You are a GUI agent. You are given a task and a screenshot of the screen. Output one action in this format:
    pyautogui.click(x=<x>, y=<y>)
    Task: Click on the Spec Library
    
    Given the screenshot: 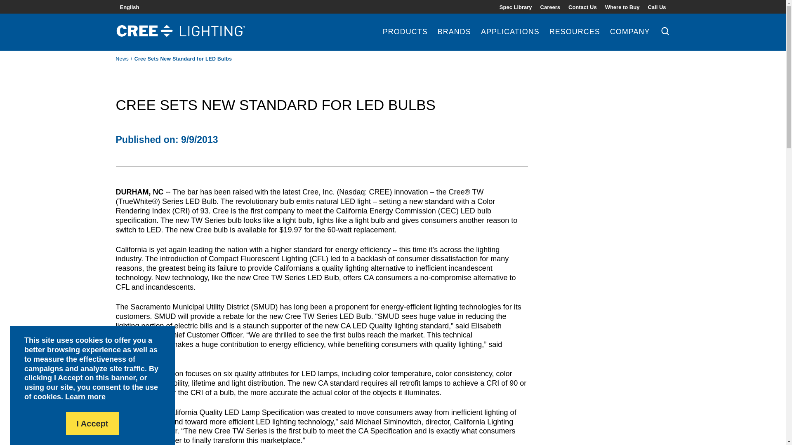 What is the action you would take?
    pyautogui.click(x=516, y=7)
    